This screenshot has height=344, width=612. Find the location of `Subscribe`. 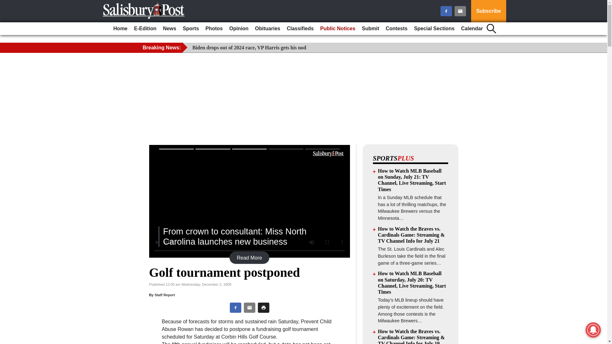

Subscribe is located at coordinates (488, 11).